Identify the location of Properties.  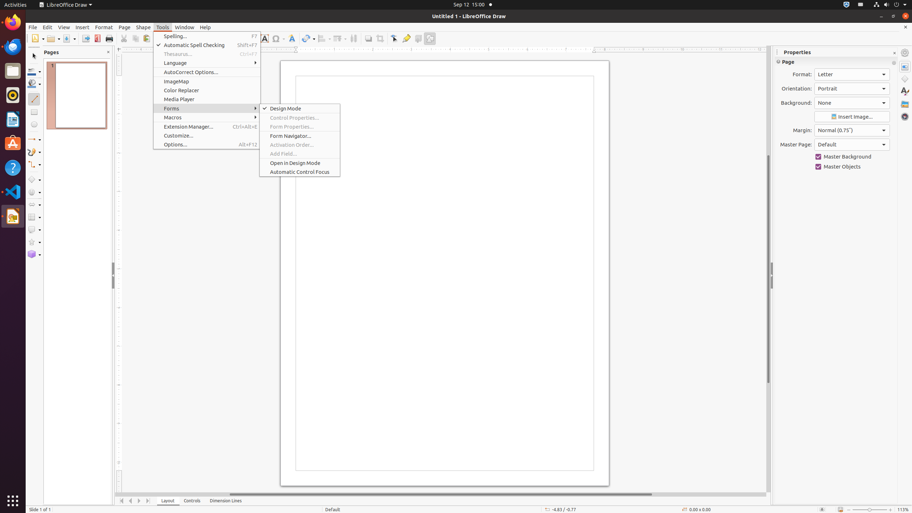
(905, 67).